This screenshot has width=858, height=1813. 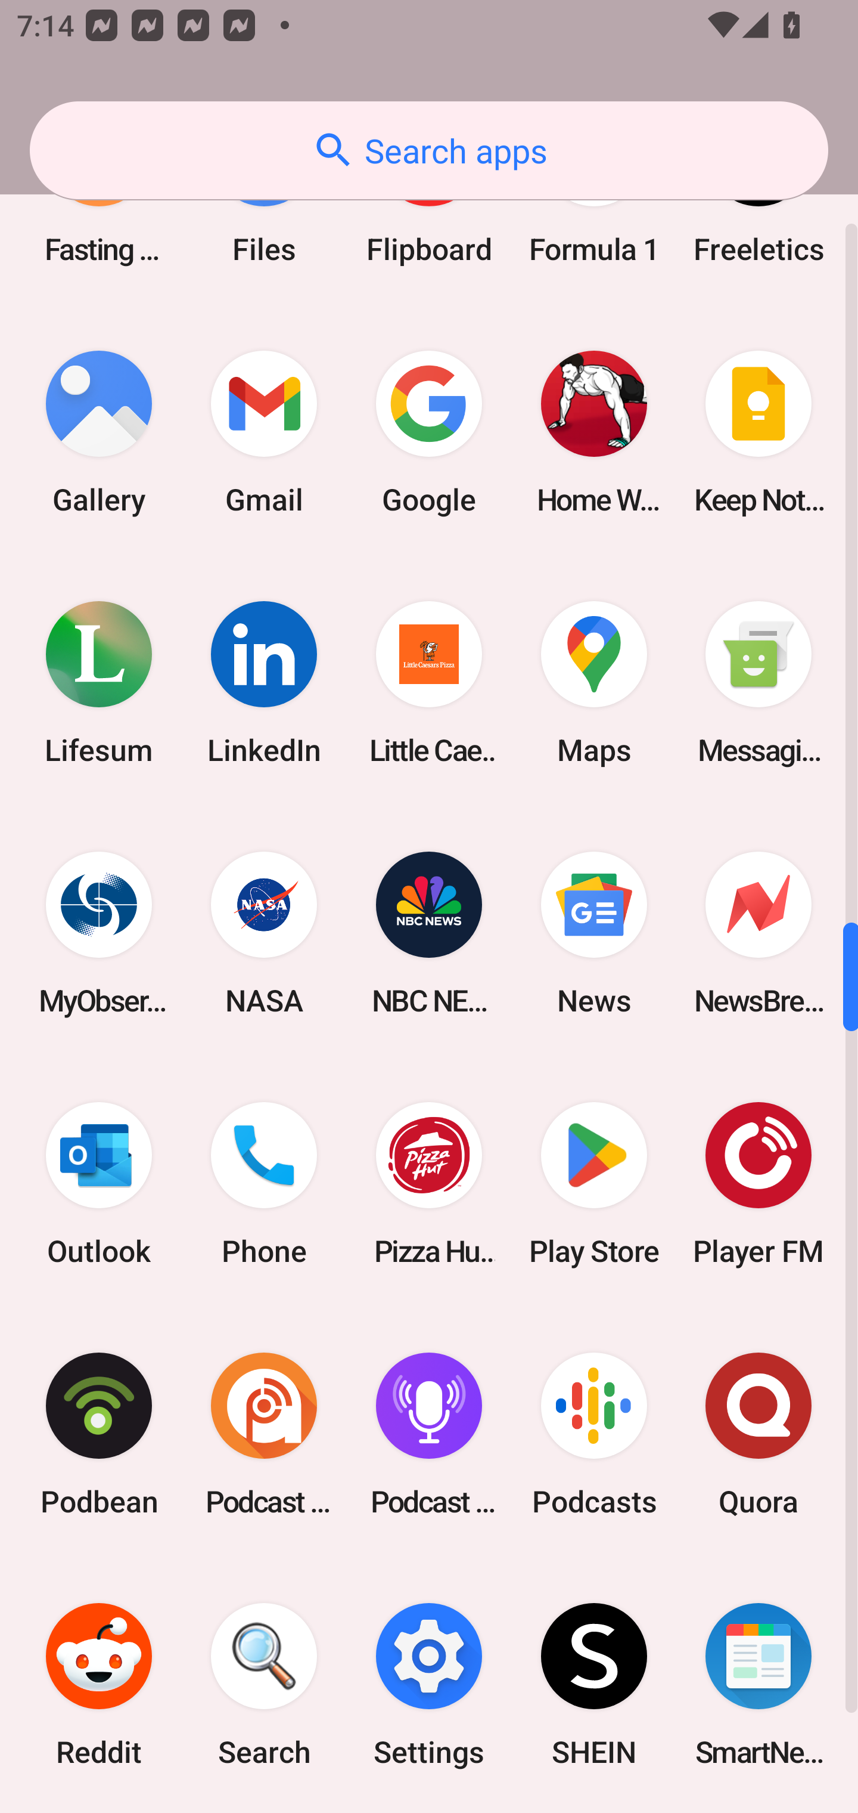 What do you see at coordinates (264, 1183) in the screenshot?
I see `Phone` at bounding box center [264, 1183].